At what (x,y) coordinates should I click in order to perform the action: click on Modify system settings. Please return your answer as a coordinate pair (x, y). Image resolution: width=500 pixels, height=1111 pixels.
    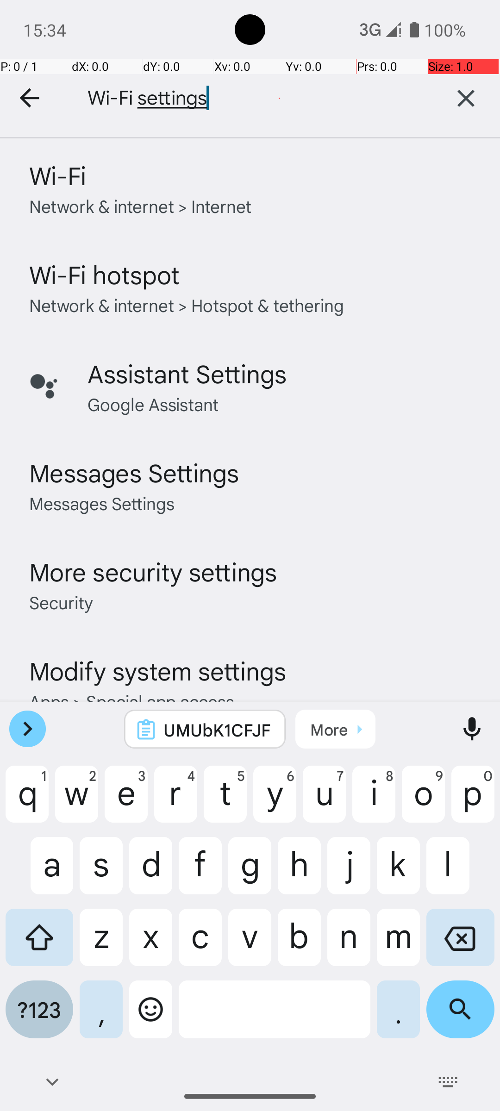
    Looking at the image, I should click on (157, 670).